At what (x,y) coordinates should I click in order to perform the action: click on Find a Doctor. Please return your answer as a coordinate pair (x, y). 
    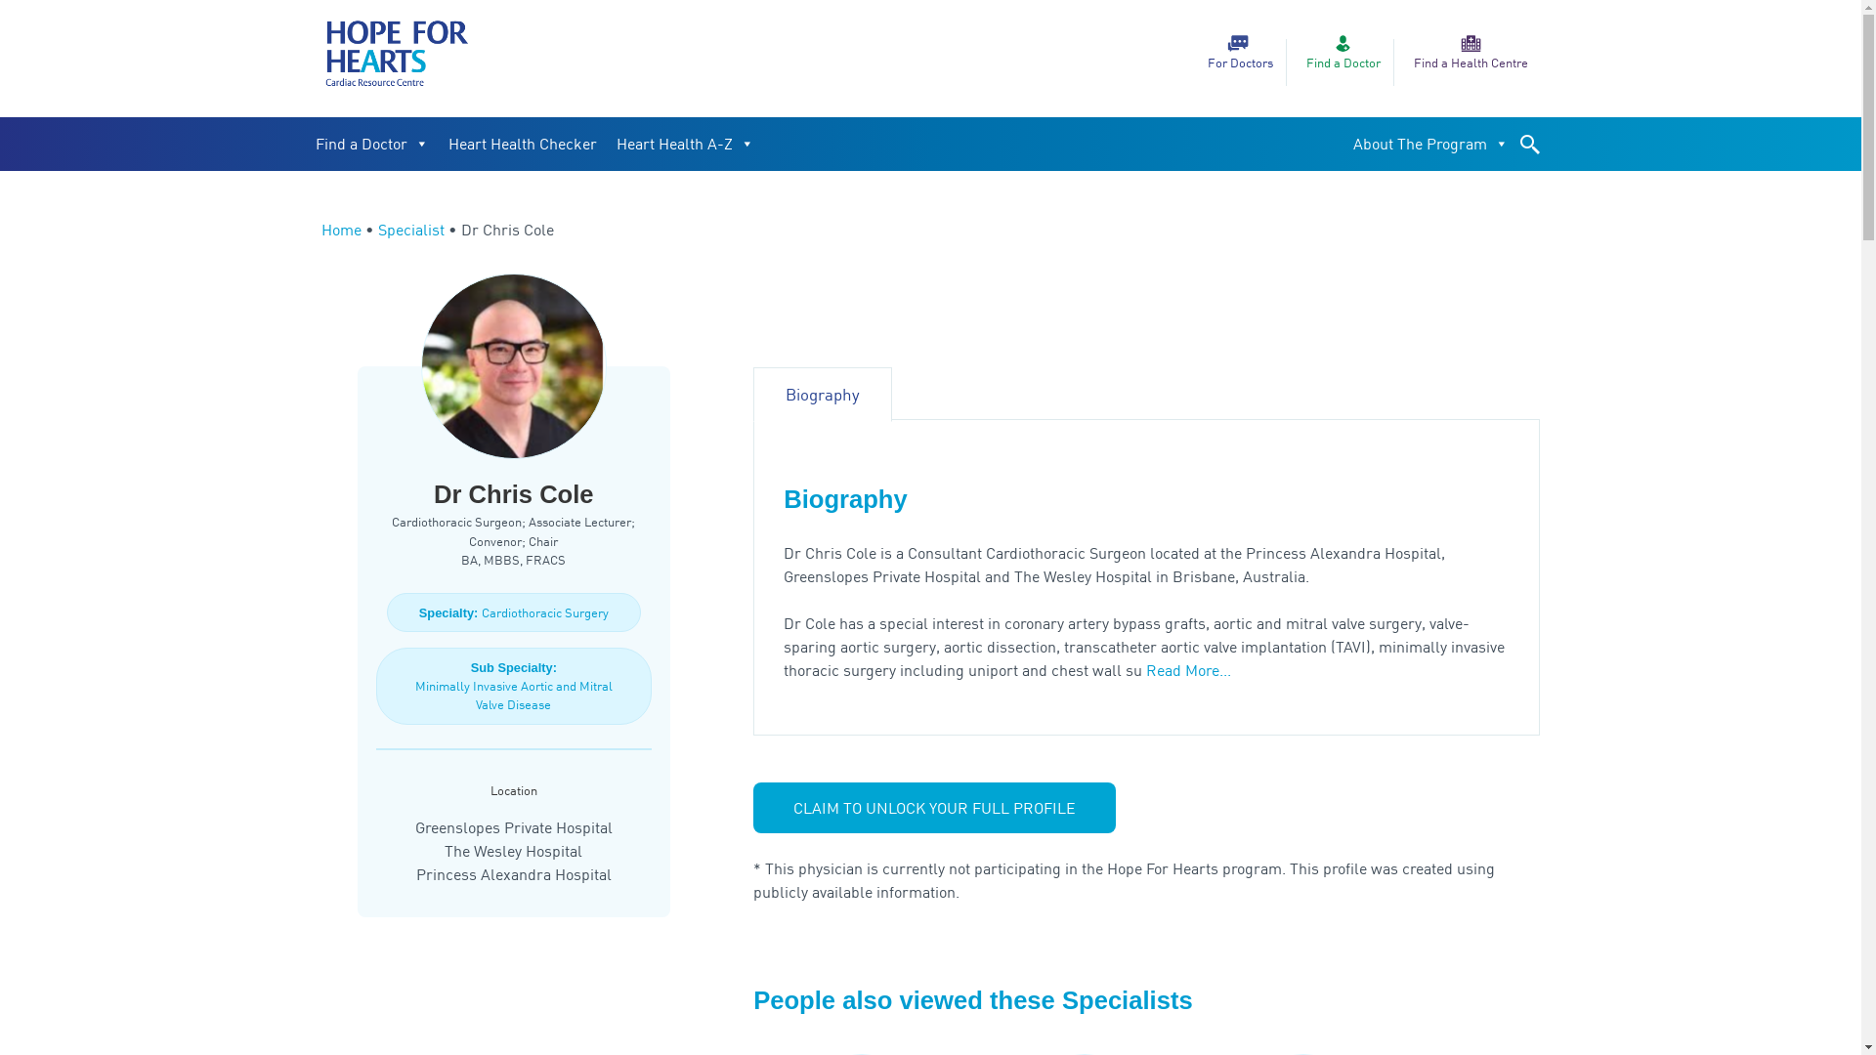
    Looking at the image, I should click on (371, 145).